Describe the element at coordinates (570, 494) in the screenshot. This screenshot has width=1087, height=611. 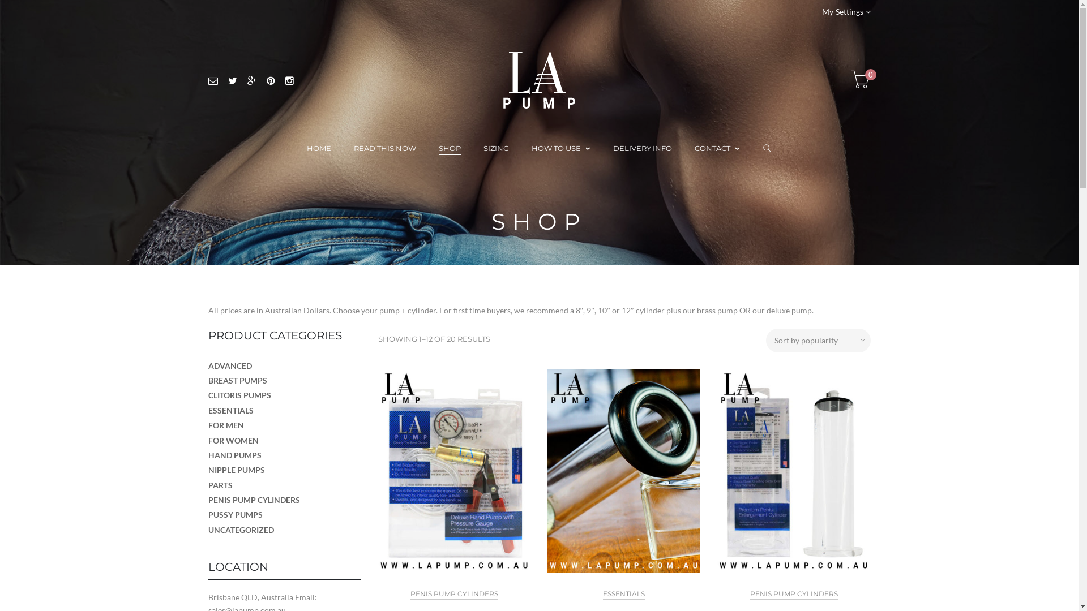
I see `My Account` at that location.